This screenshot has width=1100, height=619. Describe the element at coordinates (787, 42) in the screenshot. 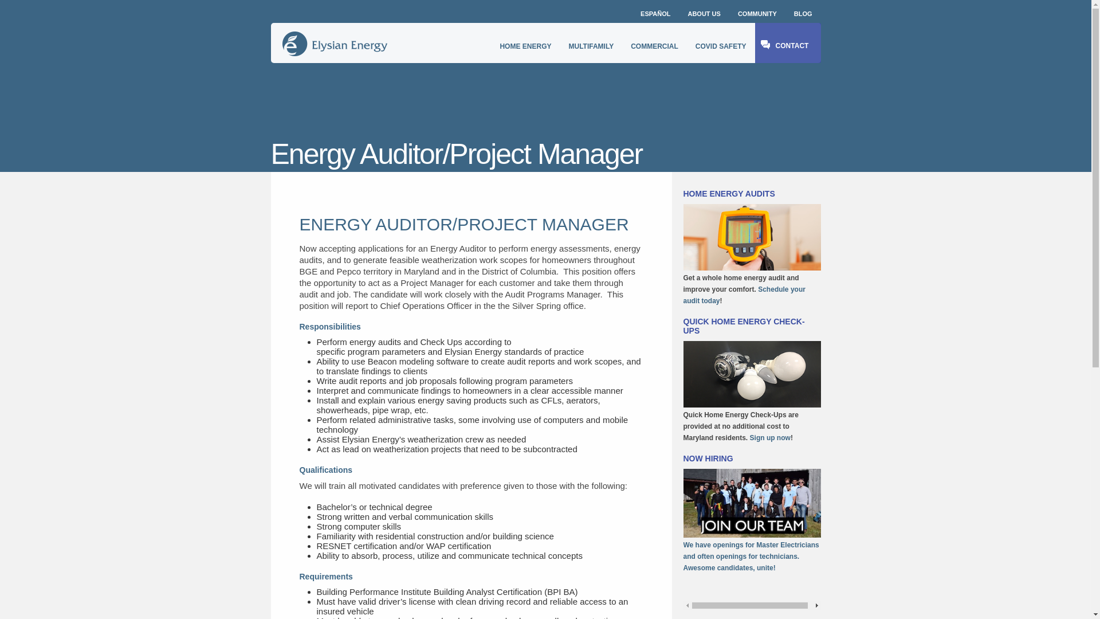

I see `CONTACT` at that location.